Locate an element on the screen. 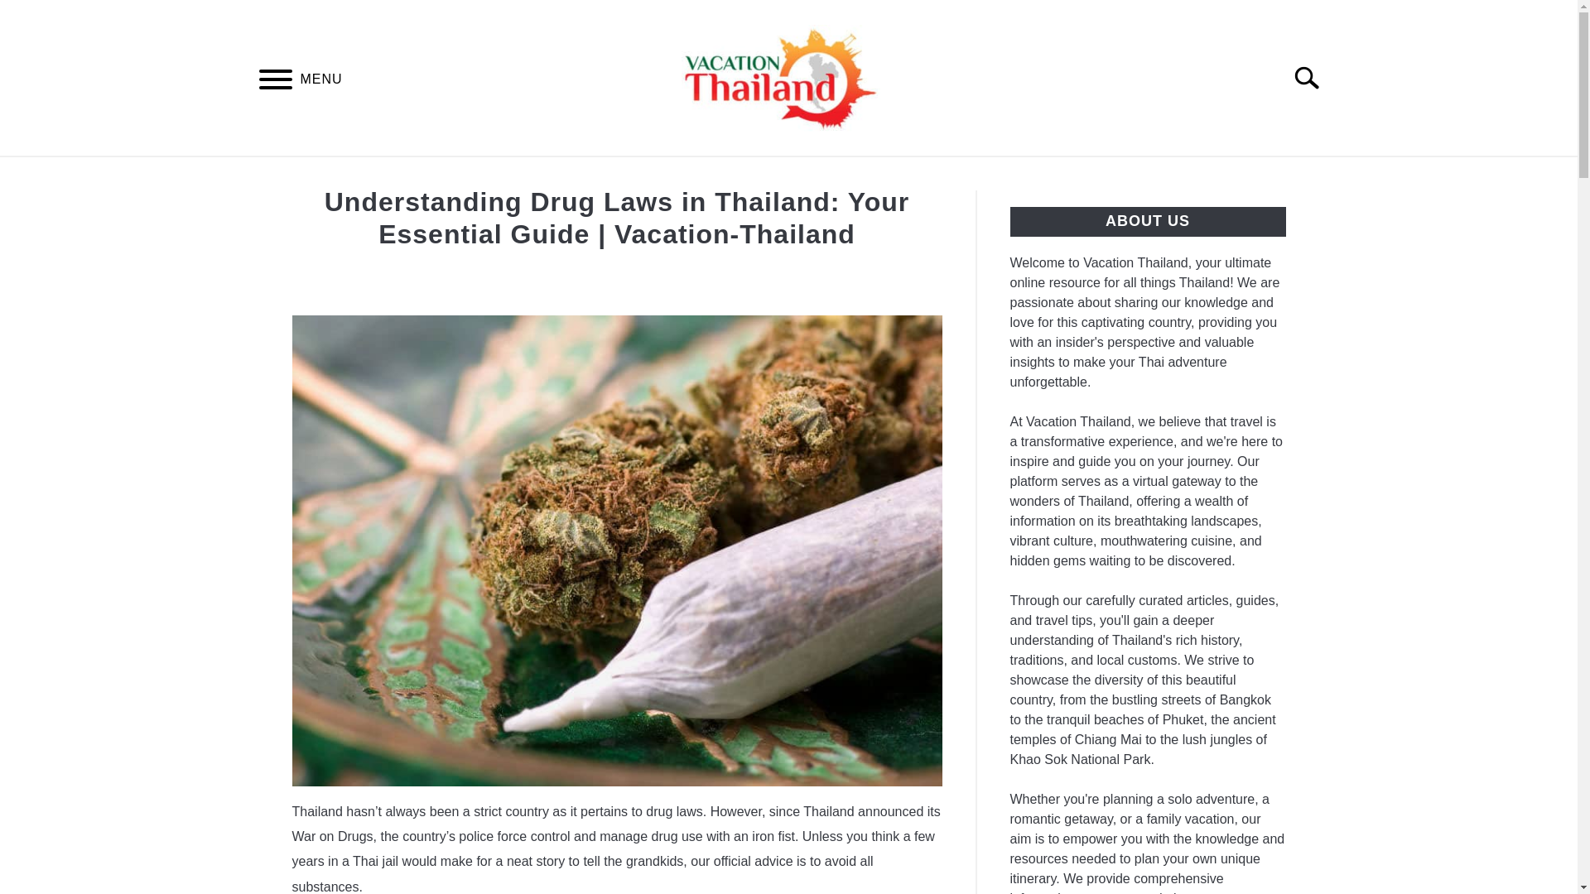 This screenshot has width=1590, height=894. Search is located at coordinates (1313, 78).